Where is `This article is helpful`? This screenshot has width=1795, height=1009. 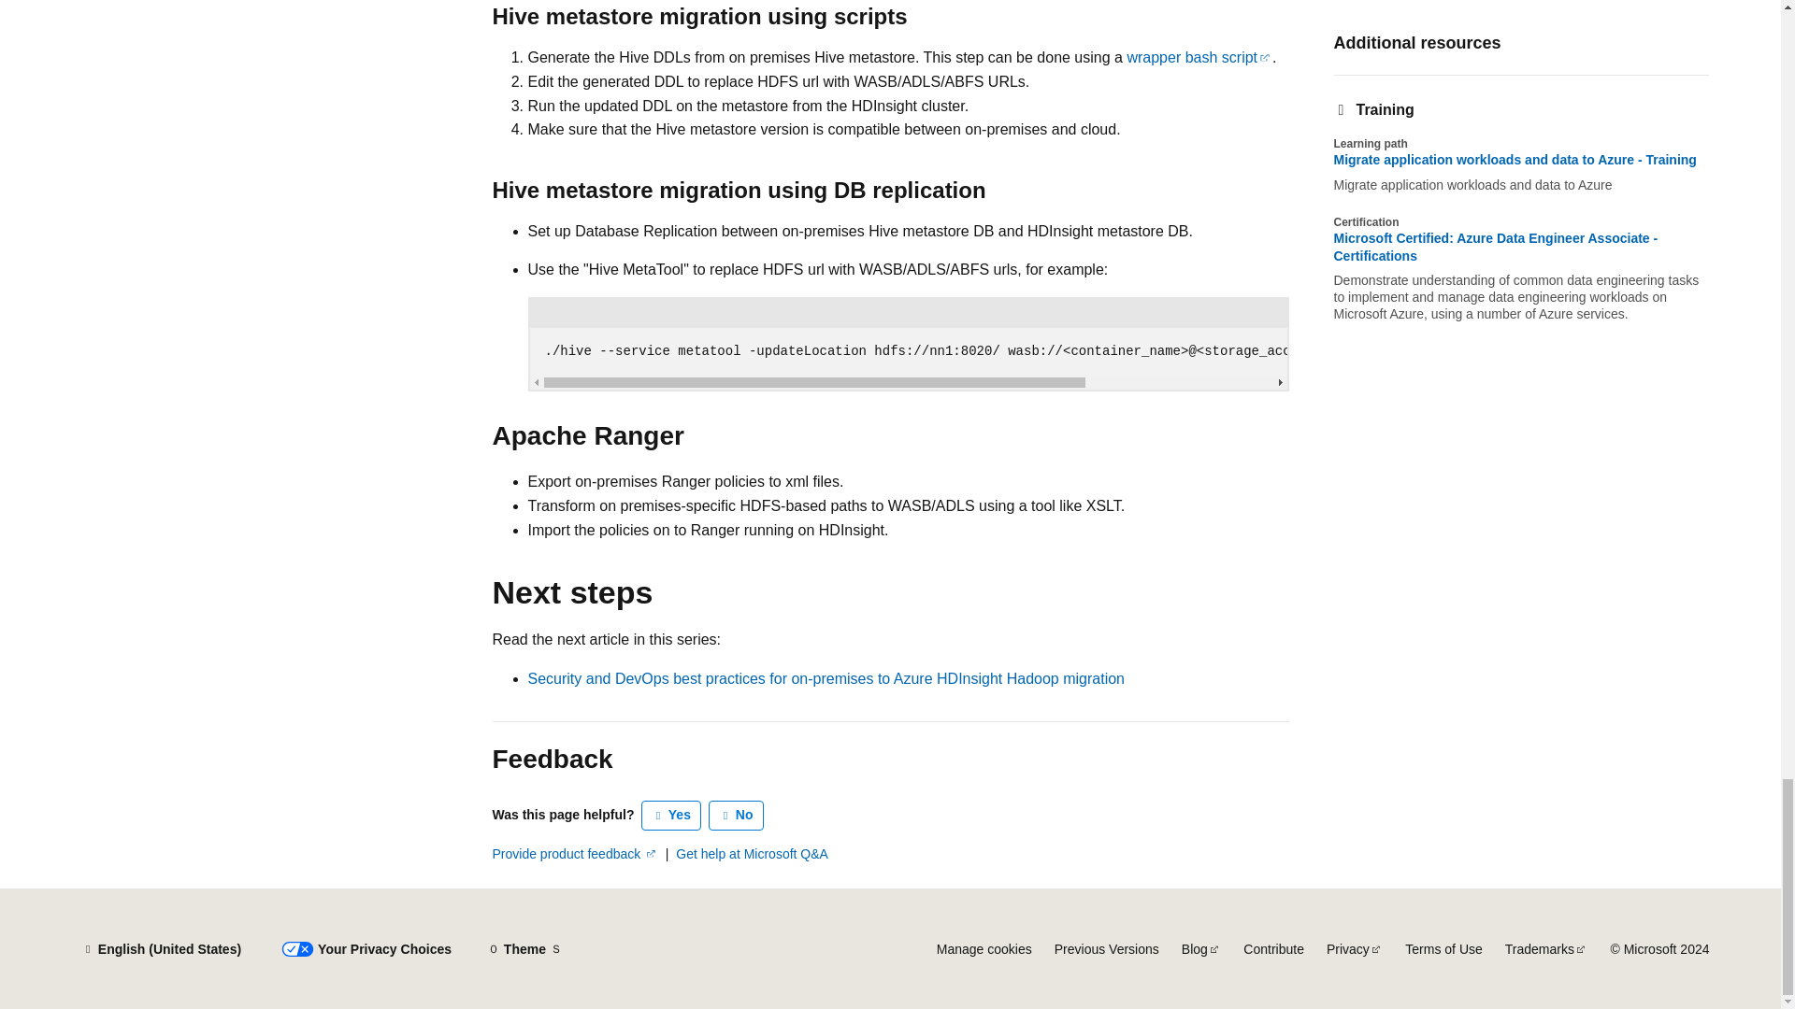
This article is helpful is located at coordinates (671, 815).